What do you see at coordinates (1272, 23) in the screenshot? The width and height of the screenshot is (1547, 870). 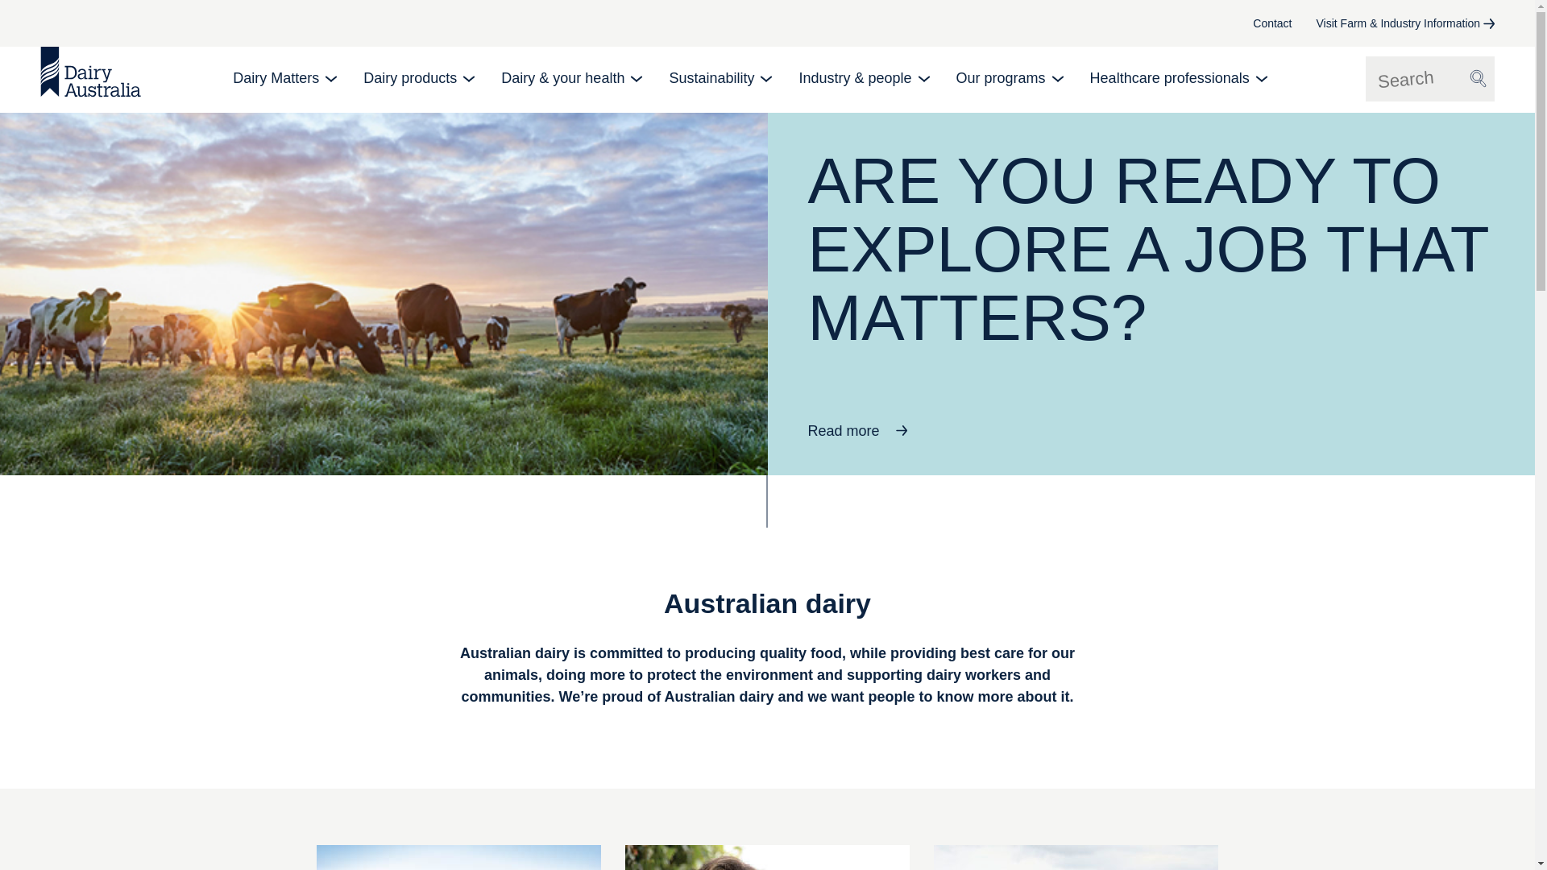 I see `Contact` at bounding box center [1272, 23].